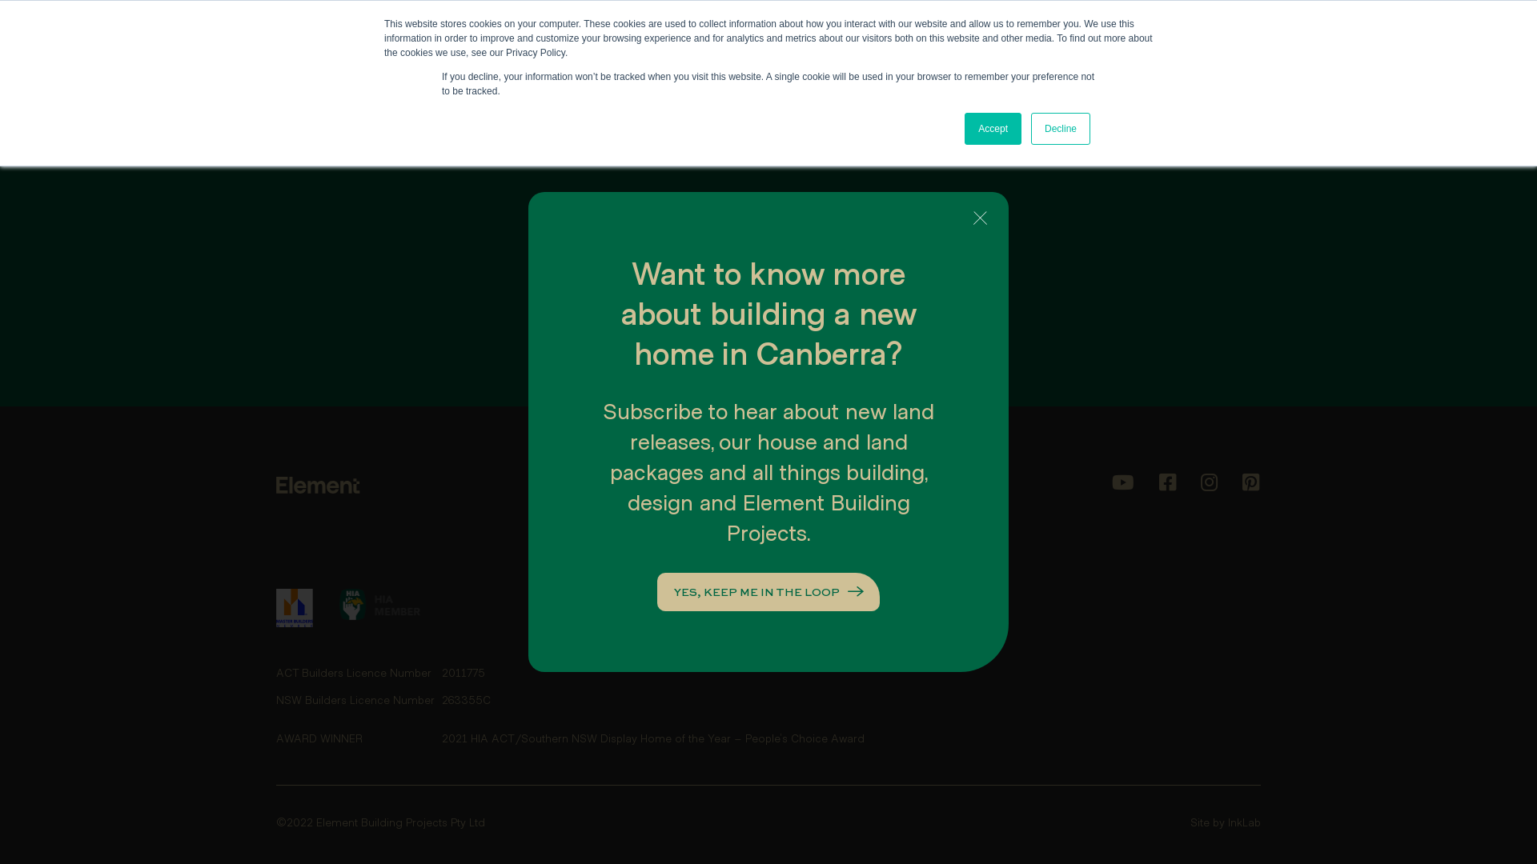 Image resolution: width=1537 pixels, height=864 pixels. Describe the element at coordinates (967, 485) in the screenshot. I see `Gallery` at that location.